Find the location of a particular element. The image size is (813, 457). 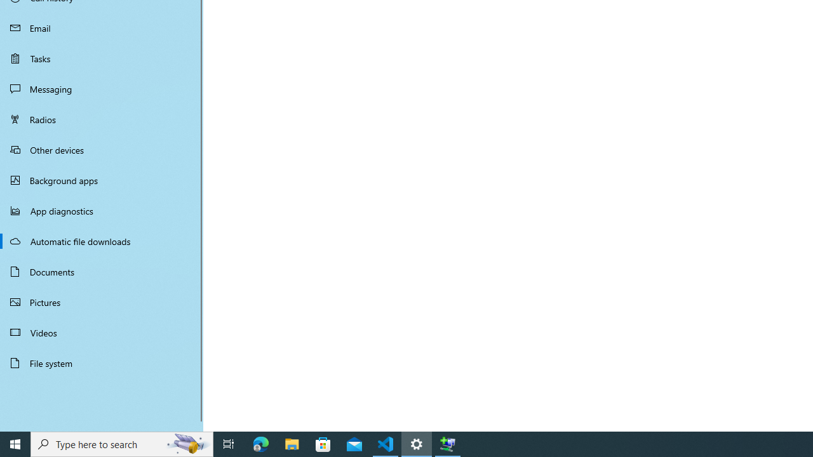

Documents is located at coordinates (102, 272).